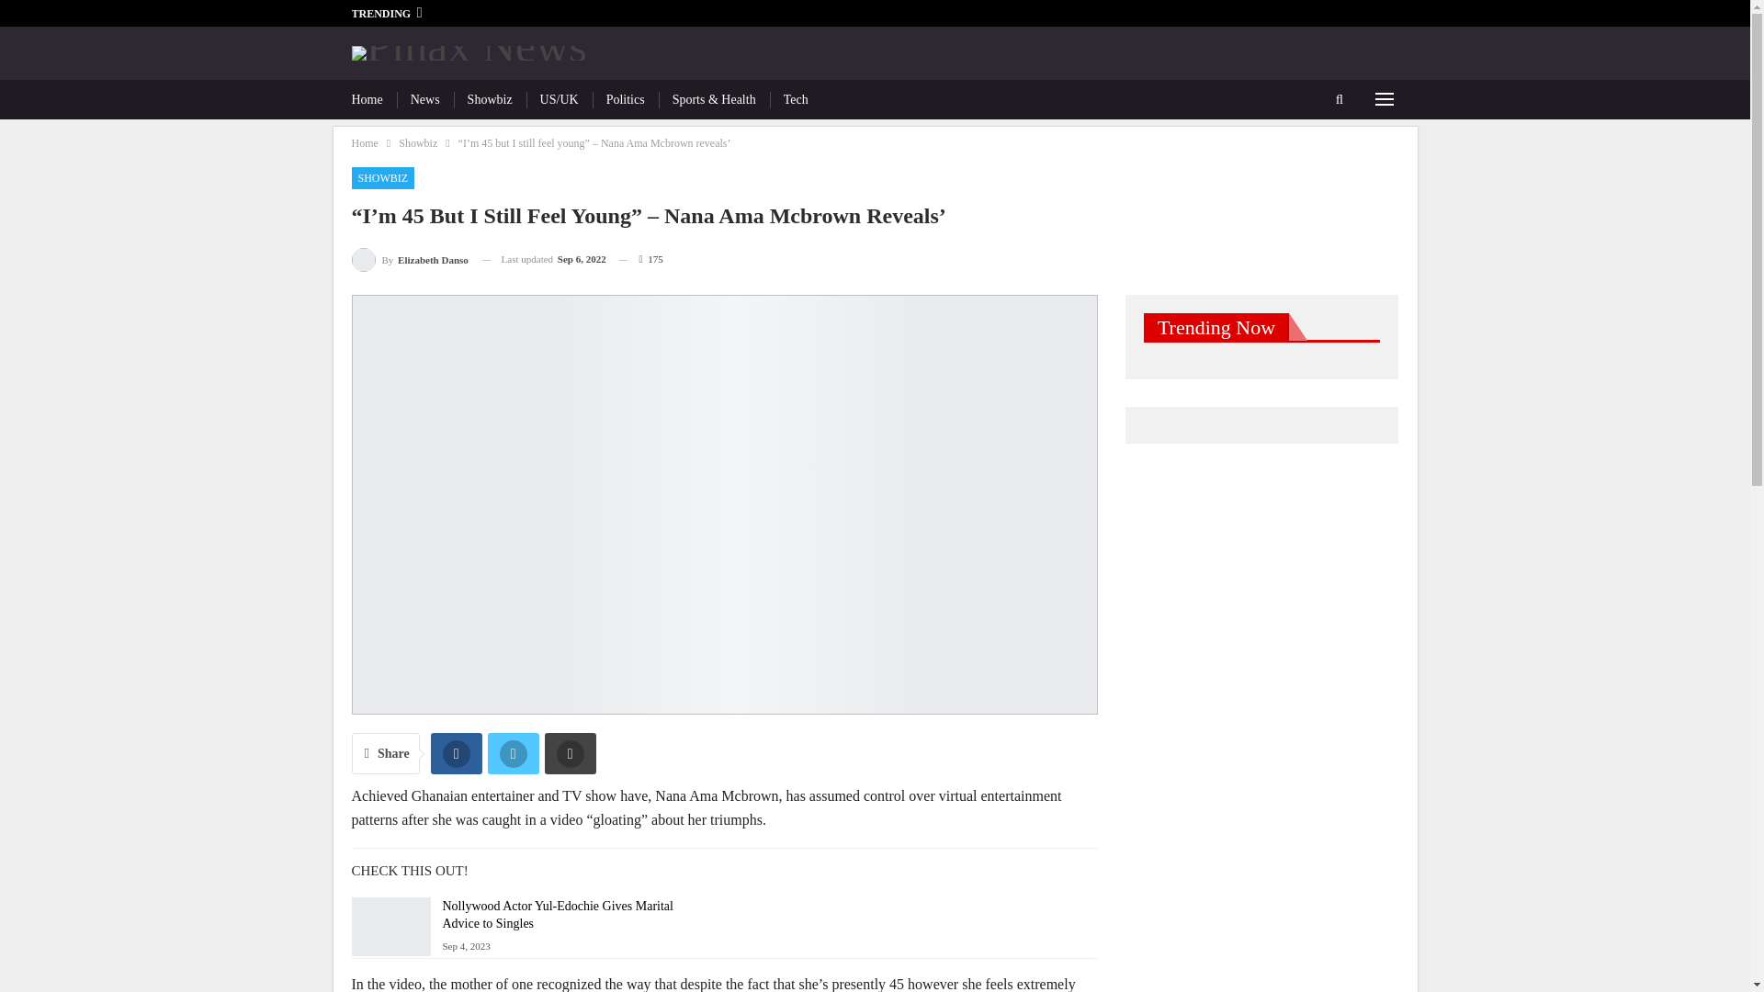 The image size is (1764, 992). Describe the element at coordinates (626, 99) in the screenshot. I see `Politics` at that location.